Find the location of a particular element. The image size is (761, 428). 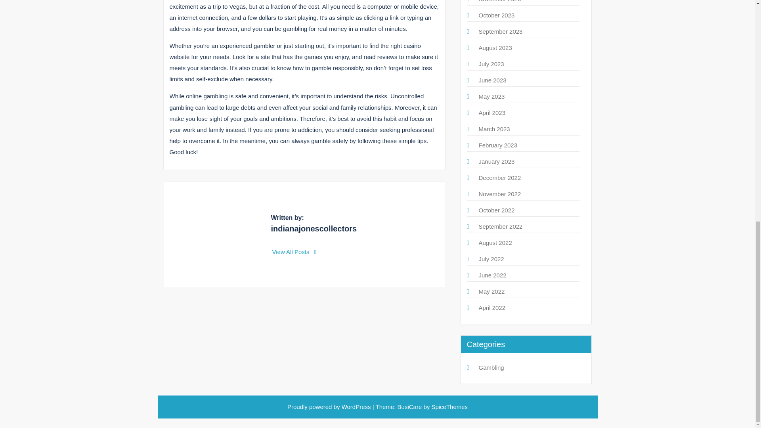

July 2023 is located at coordinates (491, 64).